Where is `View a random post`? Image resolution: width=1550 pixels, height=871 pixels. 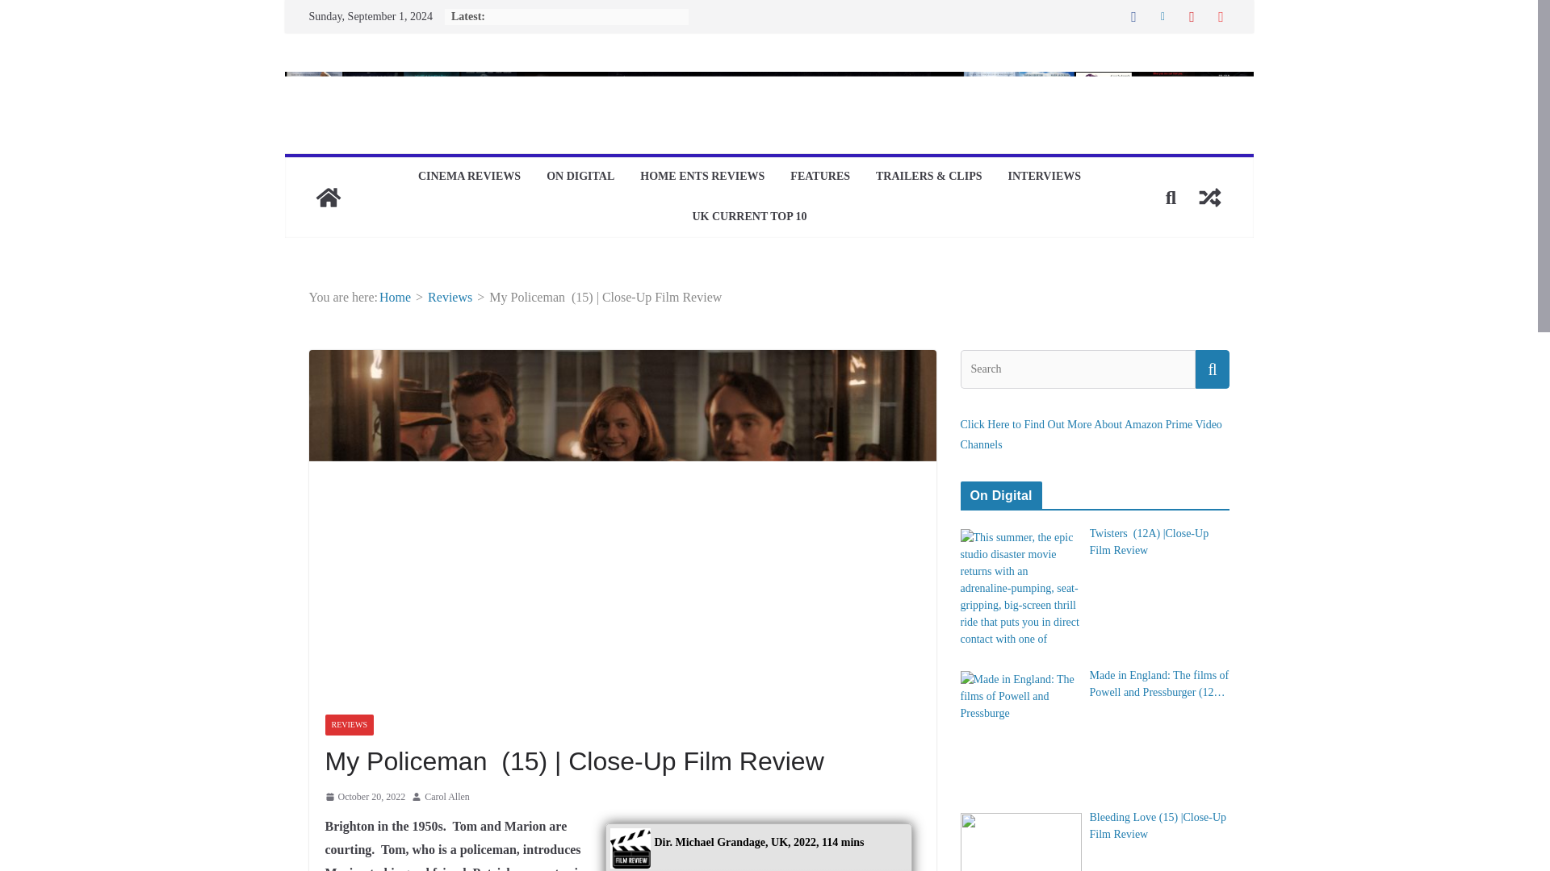
View a random post is located at coordinates (1209, 197).